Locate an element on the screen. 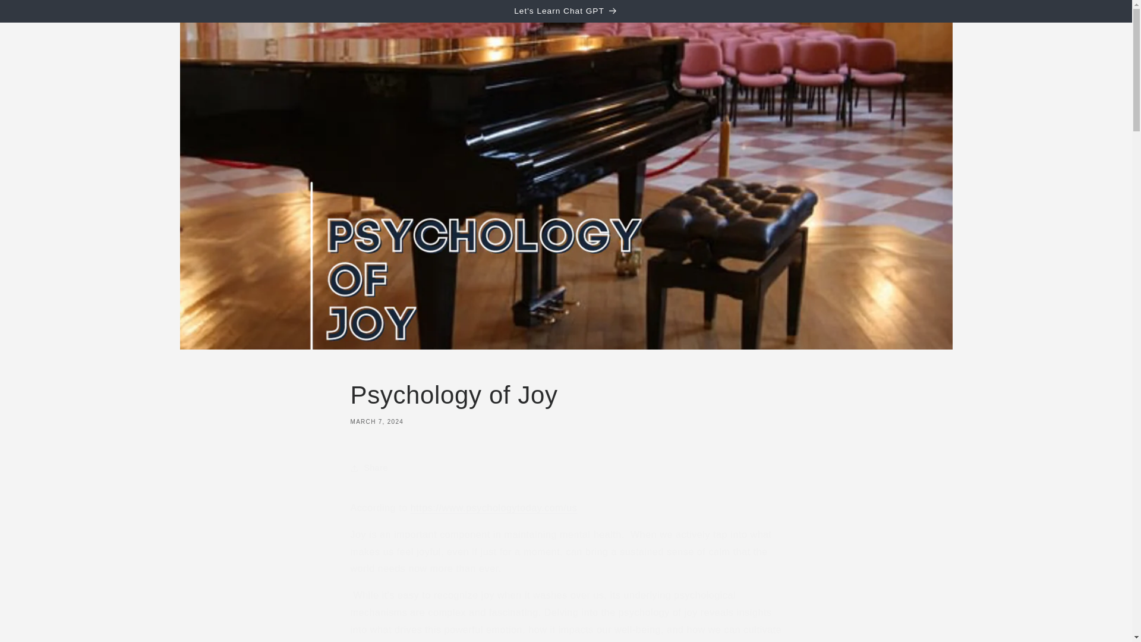 The image size is (1141, 642). Skip to content is located at coordinates (36, 14).